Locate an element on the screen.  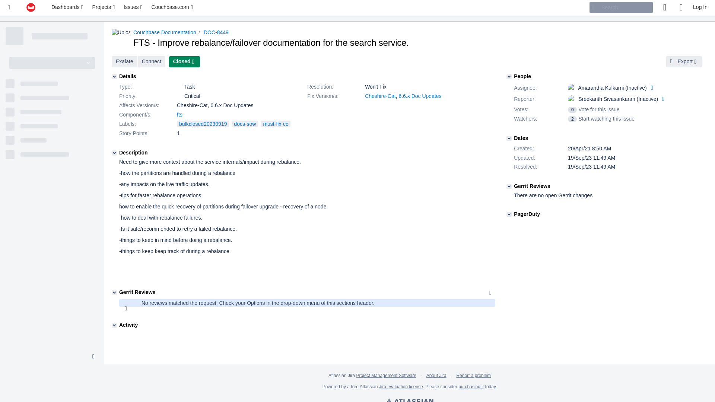
Closed is located at coordinates (184, 62).